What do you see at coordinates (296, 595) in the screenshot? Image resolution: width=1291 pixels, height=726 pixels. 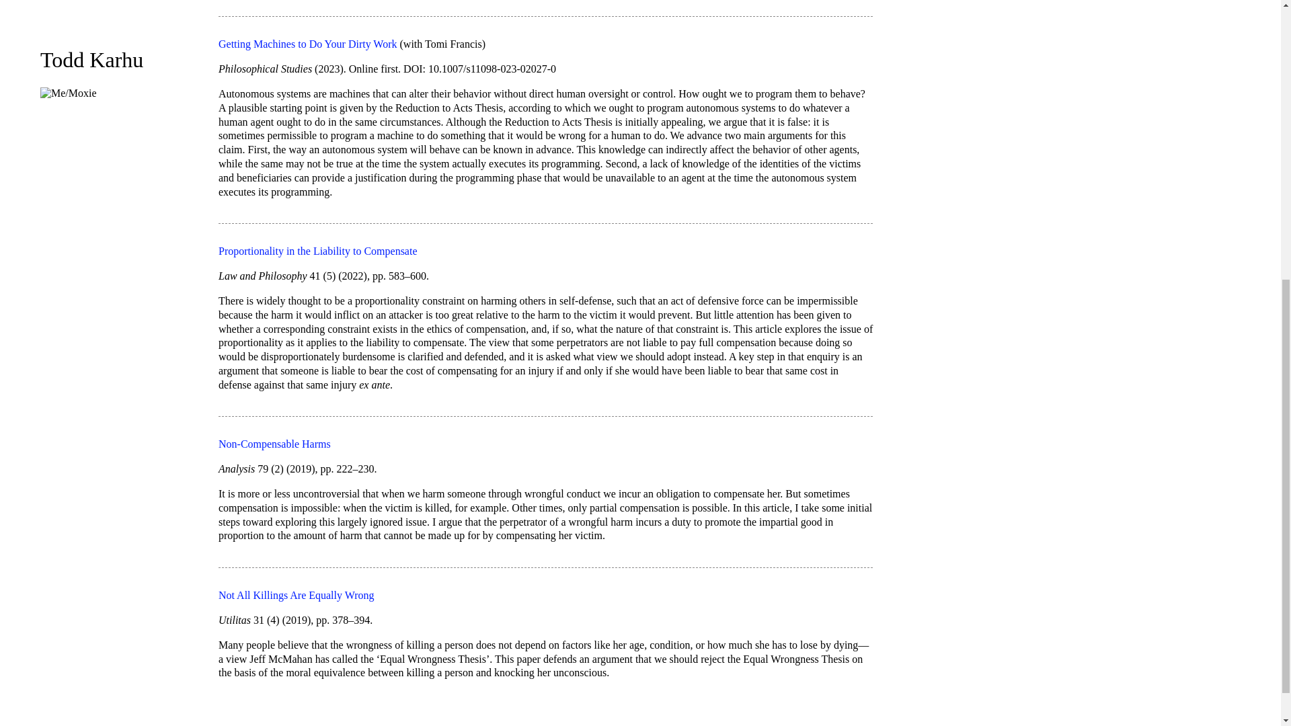 I see `Not All Killings Are Equally Wrong` at bounding box center [296, 595].